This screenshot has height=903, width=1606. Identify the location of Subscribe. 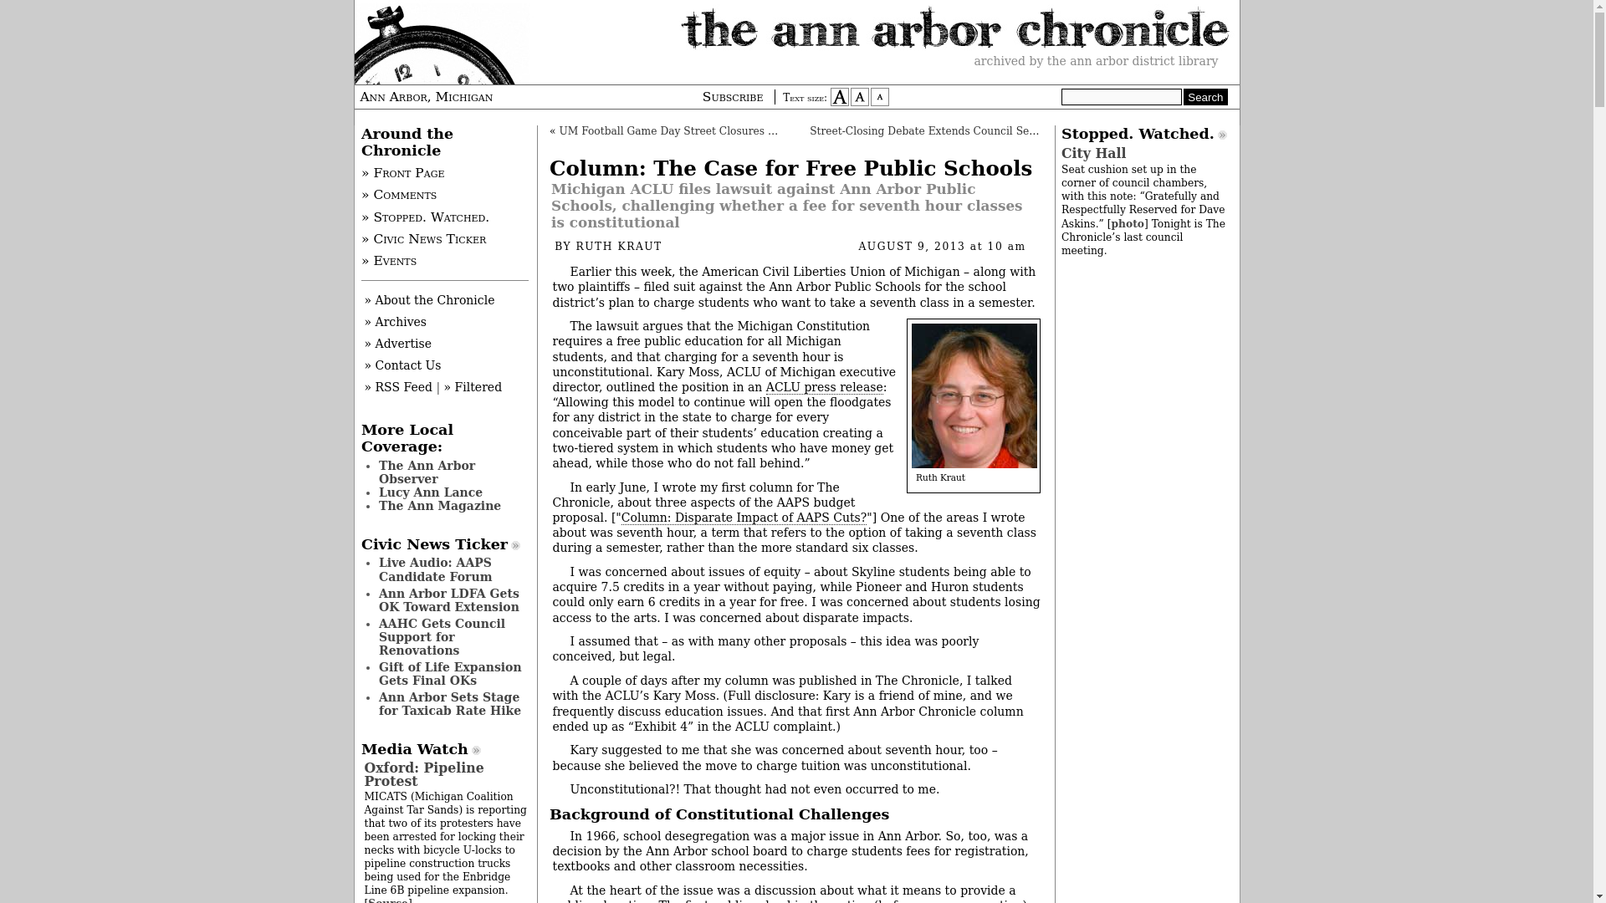
(736, 97).